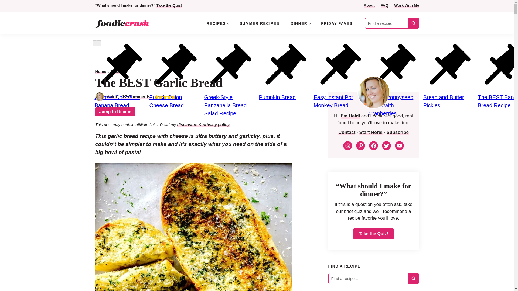 Image resolution: width=518 pixels, height=291 pixels. Describe the element at coordinates (413, 278) in the screenshot. I see `Submit search` at that location.